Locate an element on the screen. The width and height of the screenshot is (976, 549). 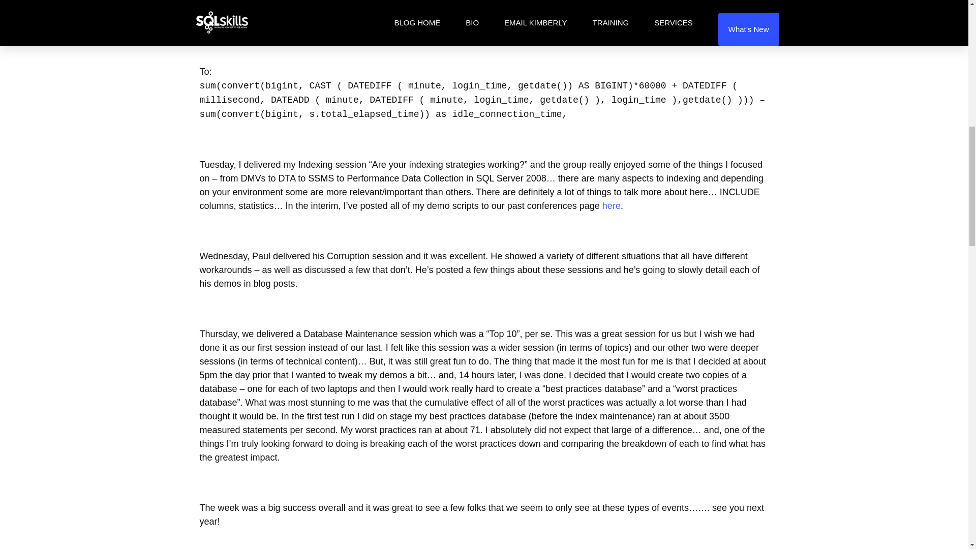
here is located at coordinates (611, 205).